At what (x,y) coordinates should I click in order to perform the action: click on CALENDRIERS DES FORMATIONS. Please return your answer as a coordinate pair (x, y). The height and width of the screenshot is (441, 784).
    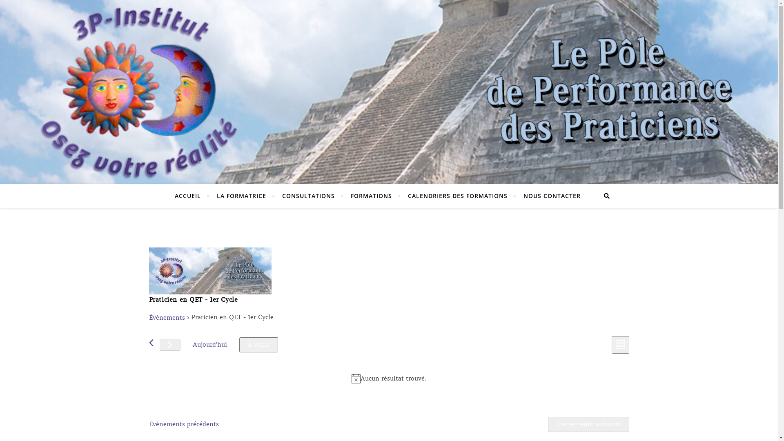
    Looking at the image, I should click on (458, 196).